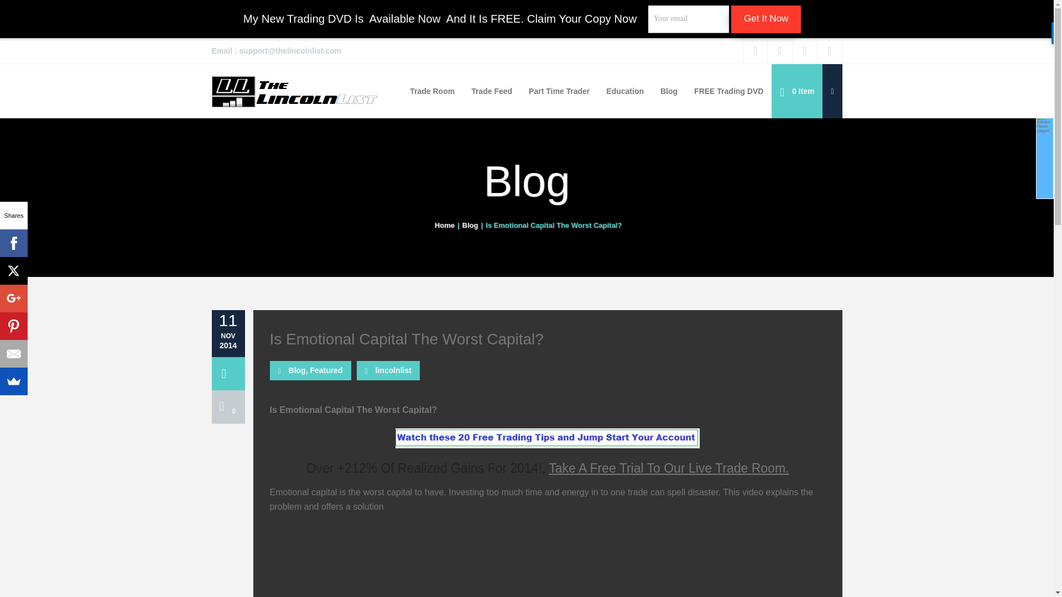 The image size is (1062, 597). I want to click on Trade Room, so click(432, 91).